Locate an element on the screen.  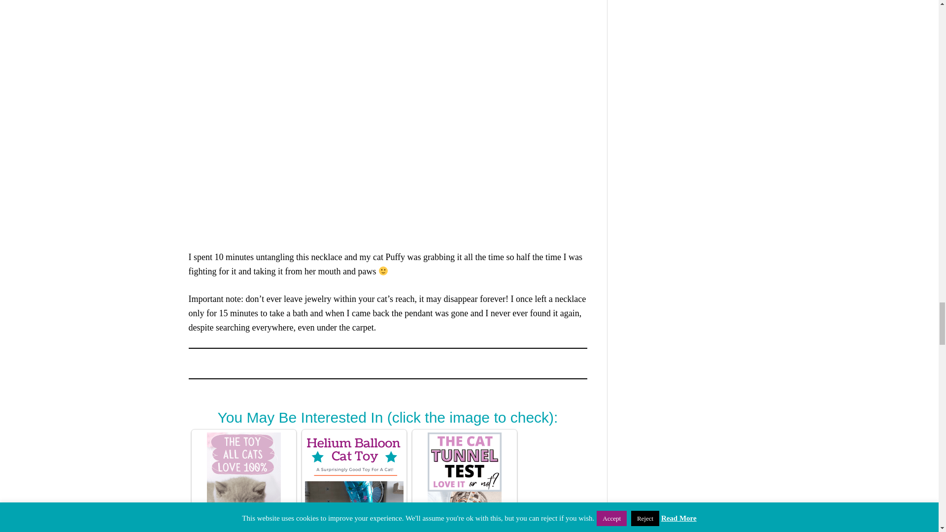
Helium Balloon Toy For Cat is located at coordinates (354, 482).